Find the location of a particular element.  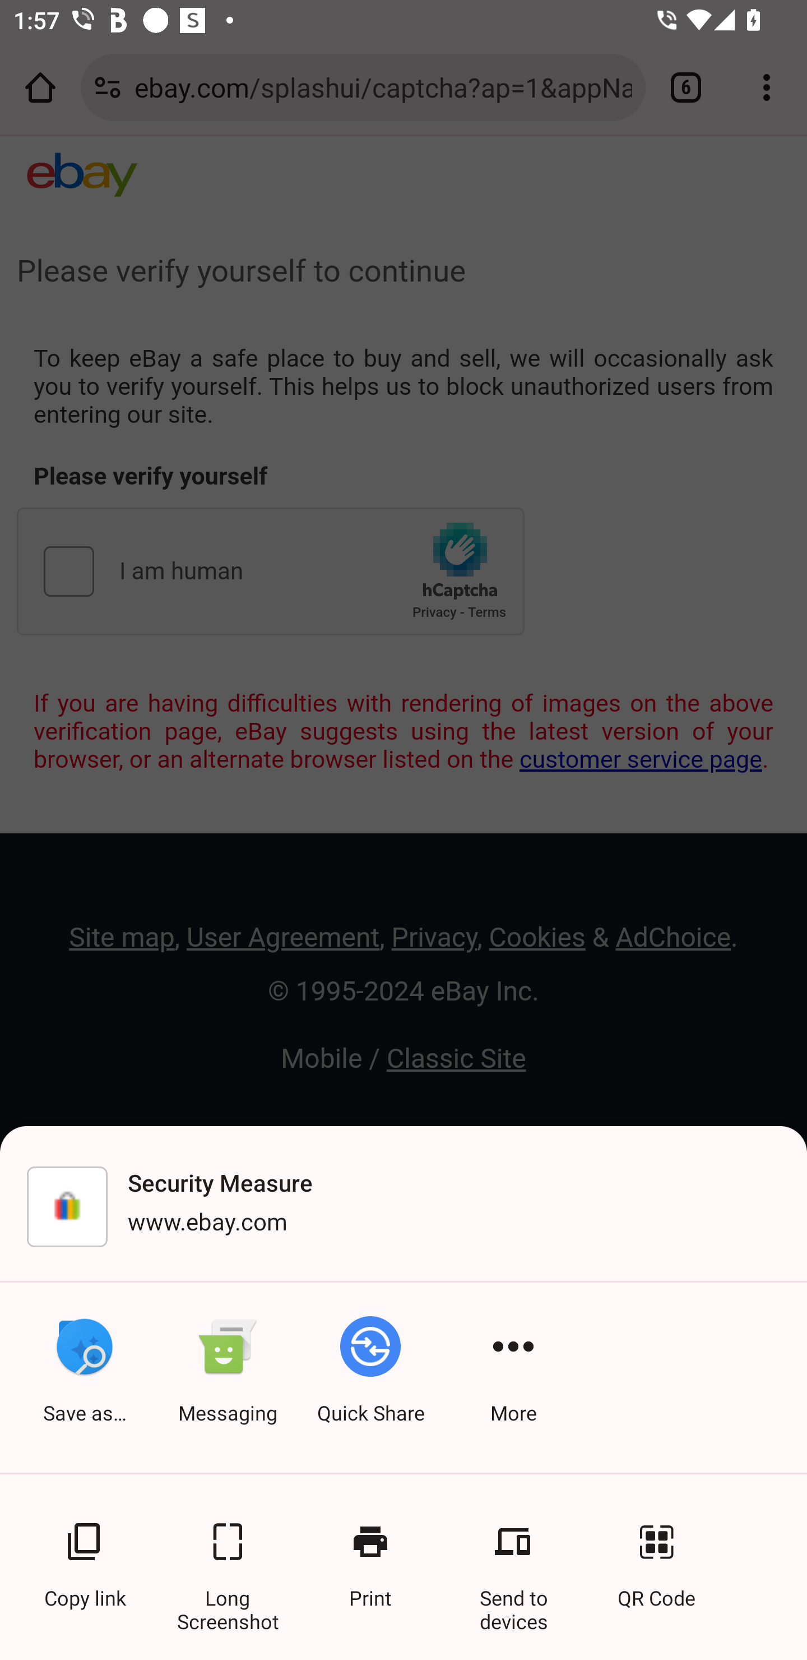

QR Code is located at coordinates (656, 1555).